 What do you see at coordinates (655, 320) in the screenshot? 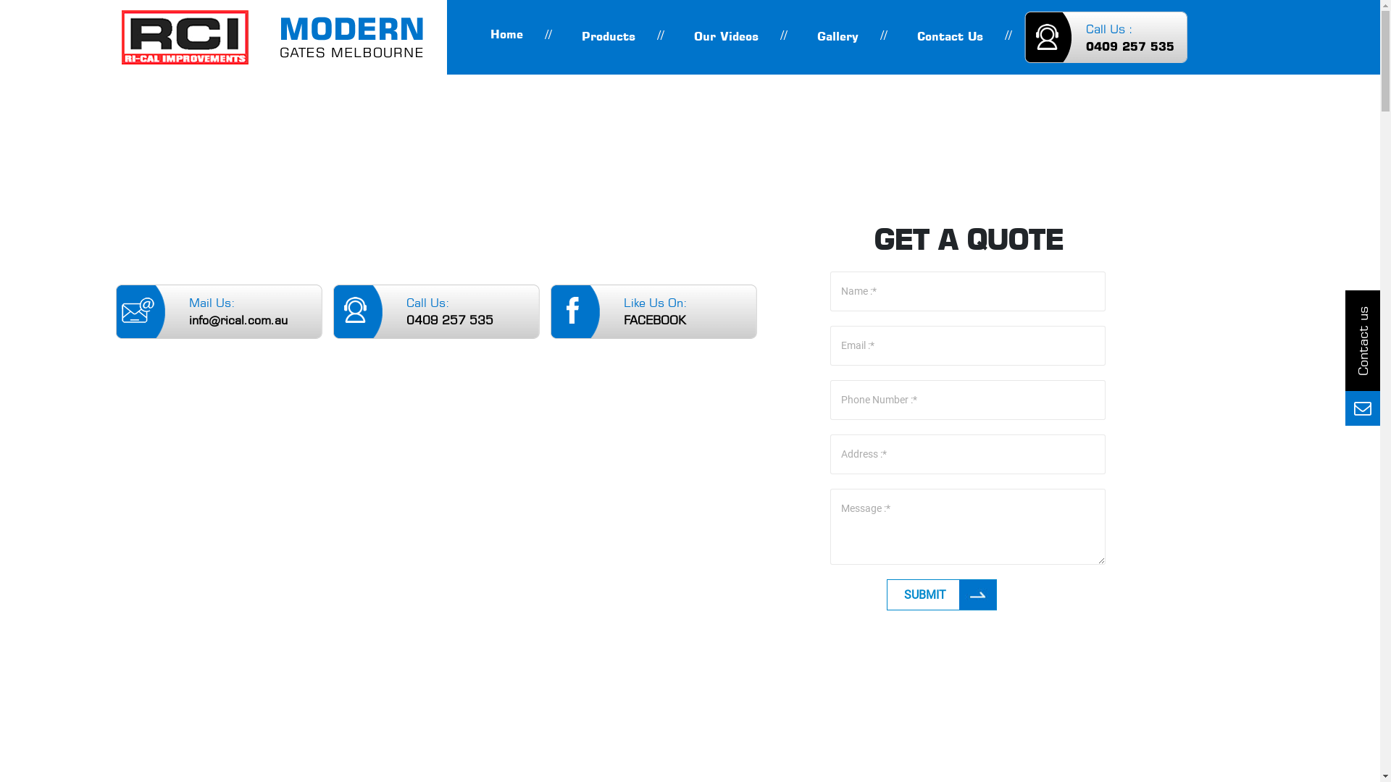
I see `FACEBOOK` at bounding box center [655, 320].